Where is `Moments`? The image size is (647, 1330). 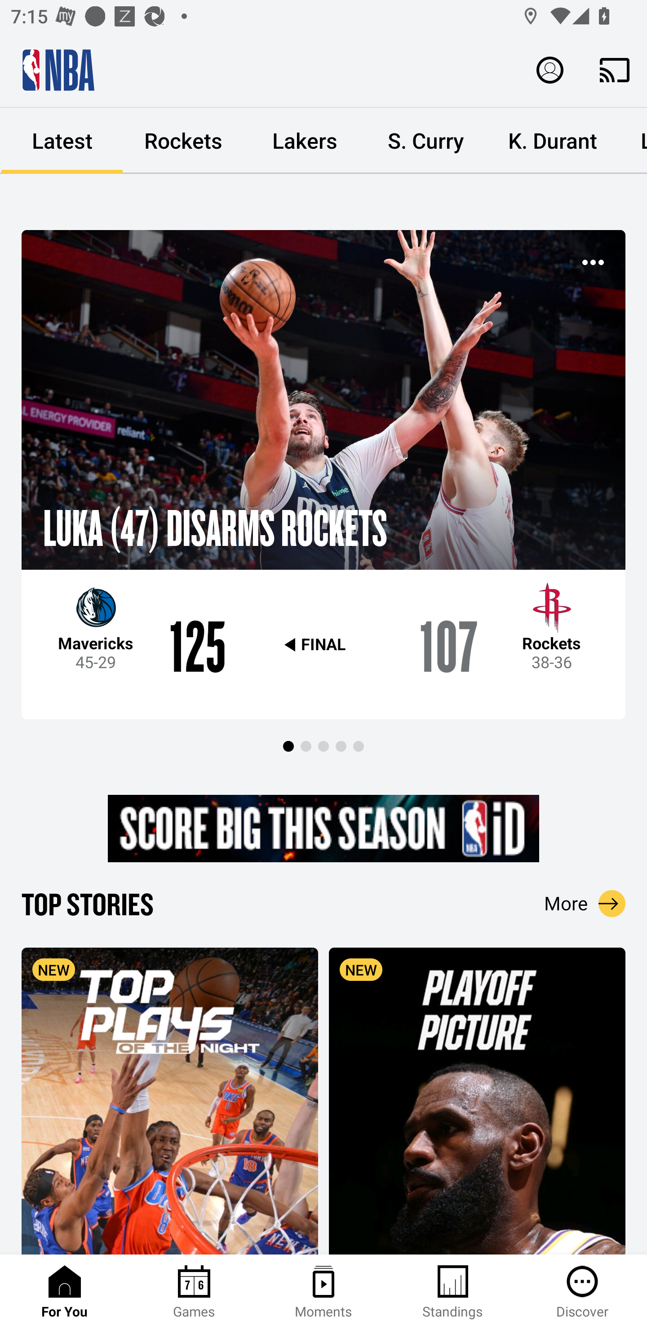 Moments is located at coordinates (323, 1292).